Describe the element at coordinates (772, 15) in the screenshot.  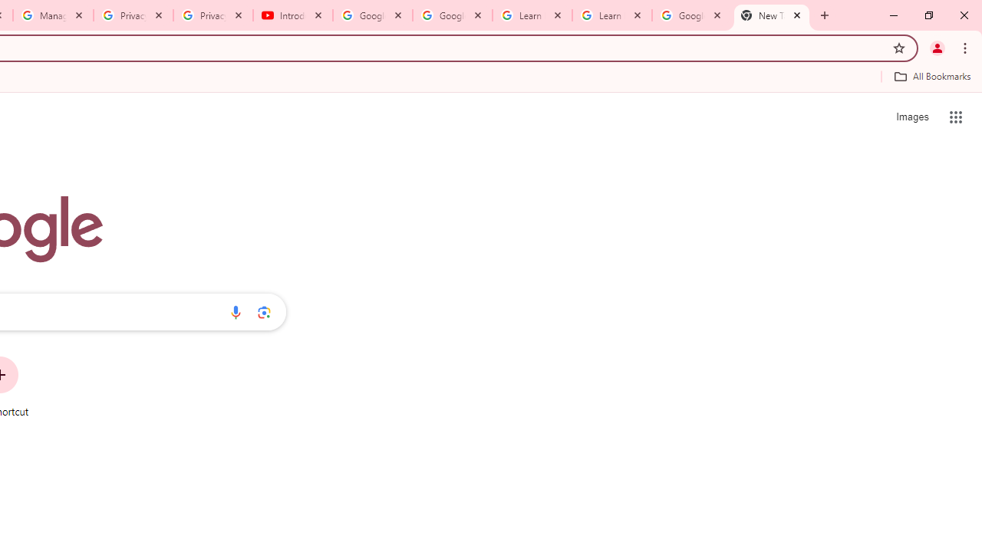
I see `New Tab` at that location.